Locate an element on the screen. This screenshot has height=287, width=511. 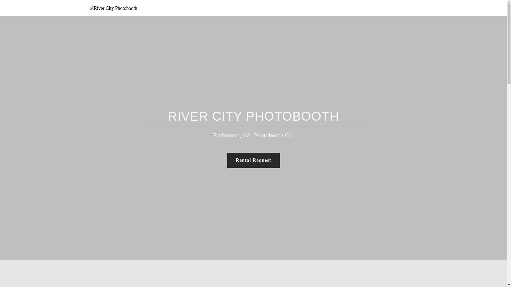
Rental Request is located at coordinates (253, 160).